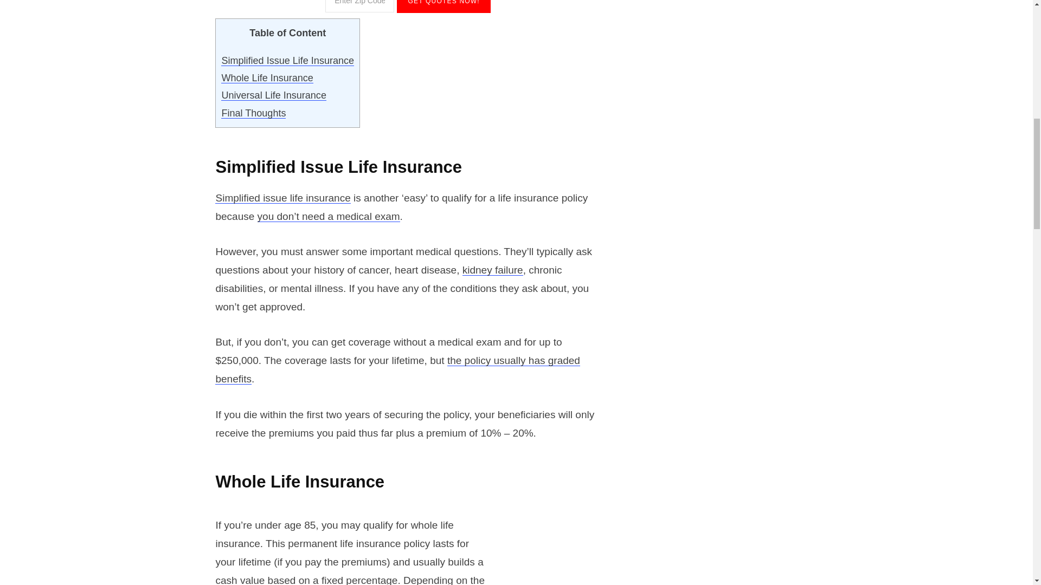 Image resolution: width=1041 pixels, height=585 pixels. I want to click on Get Quotes Now!, so click(444, 6).